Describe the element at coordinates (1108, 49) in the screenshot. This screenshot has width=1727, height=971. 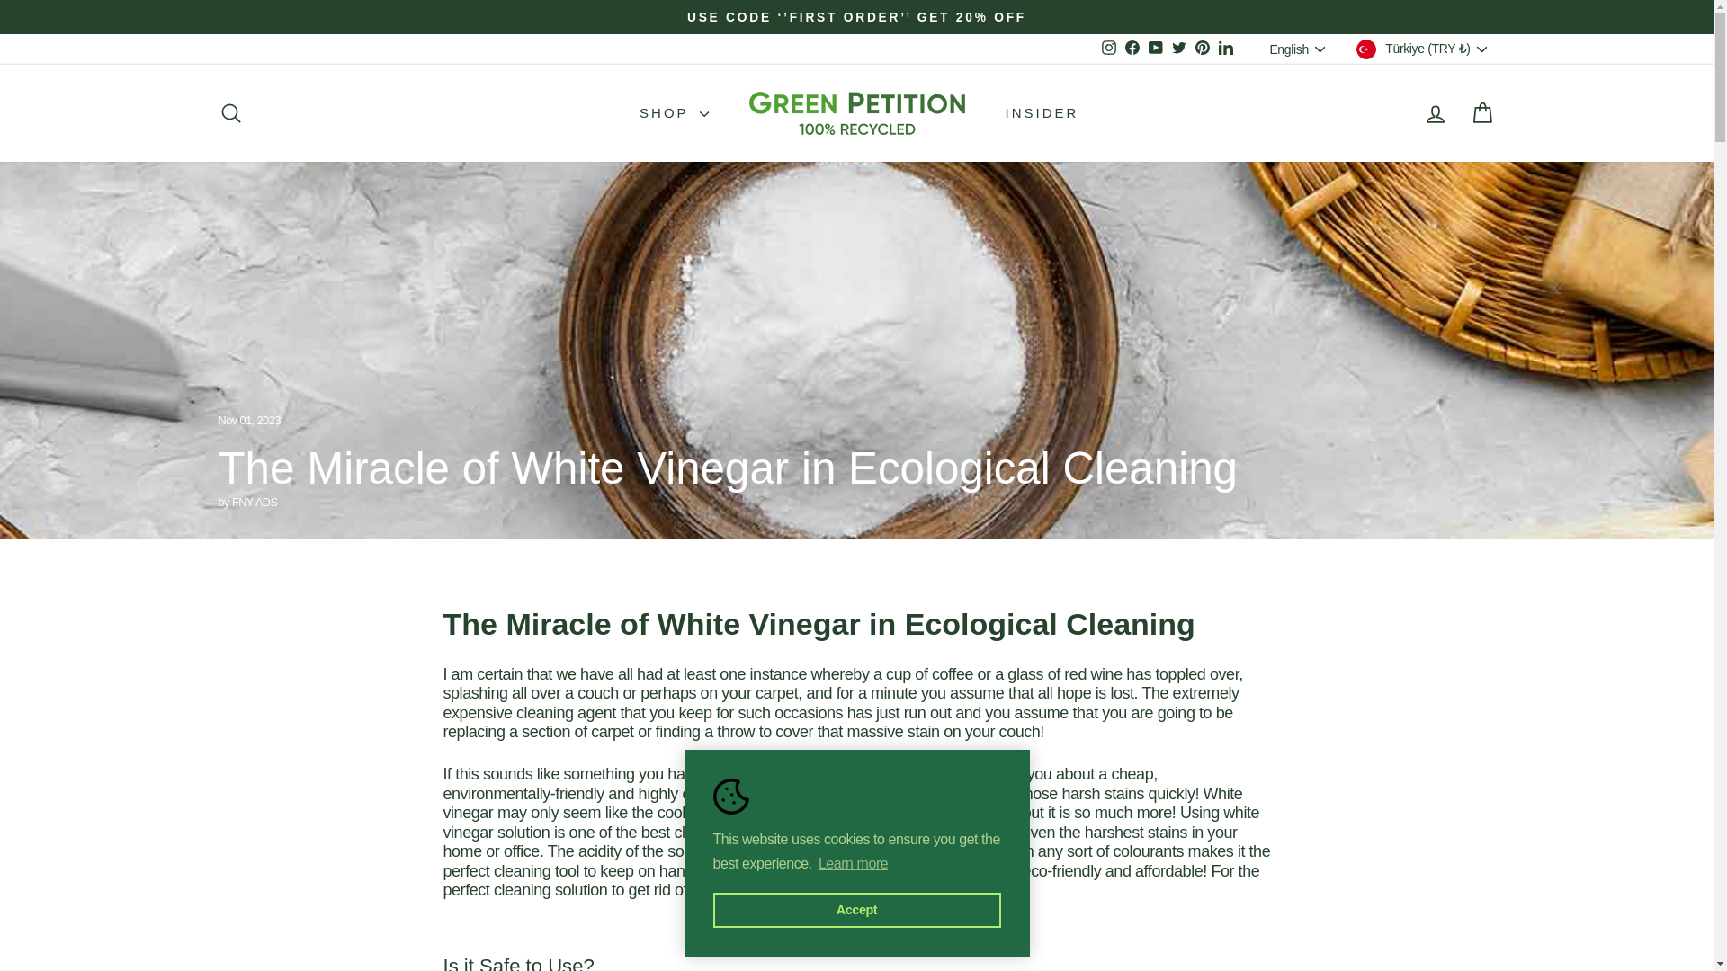
I see `Green Petition on Instagram` at that location.